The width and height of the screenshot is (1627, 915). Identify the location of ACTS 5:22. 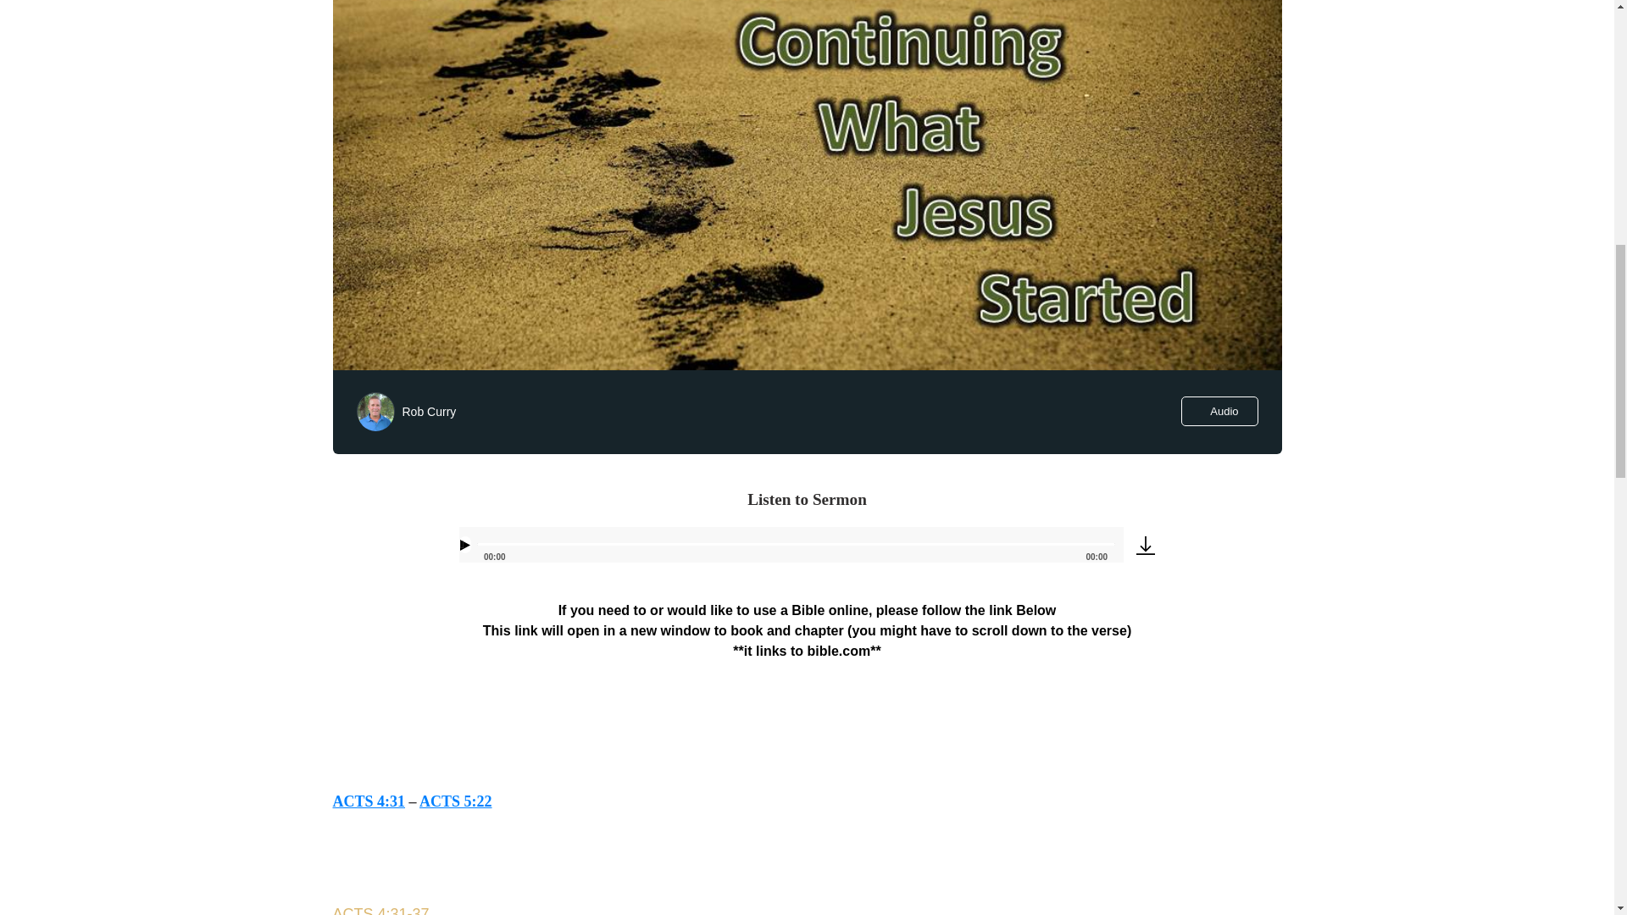
(456, 801).